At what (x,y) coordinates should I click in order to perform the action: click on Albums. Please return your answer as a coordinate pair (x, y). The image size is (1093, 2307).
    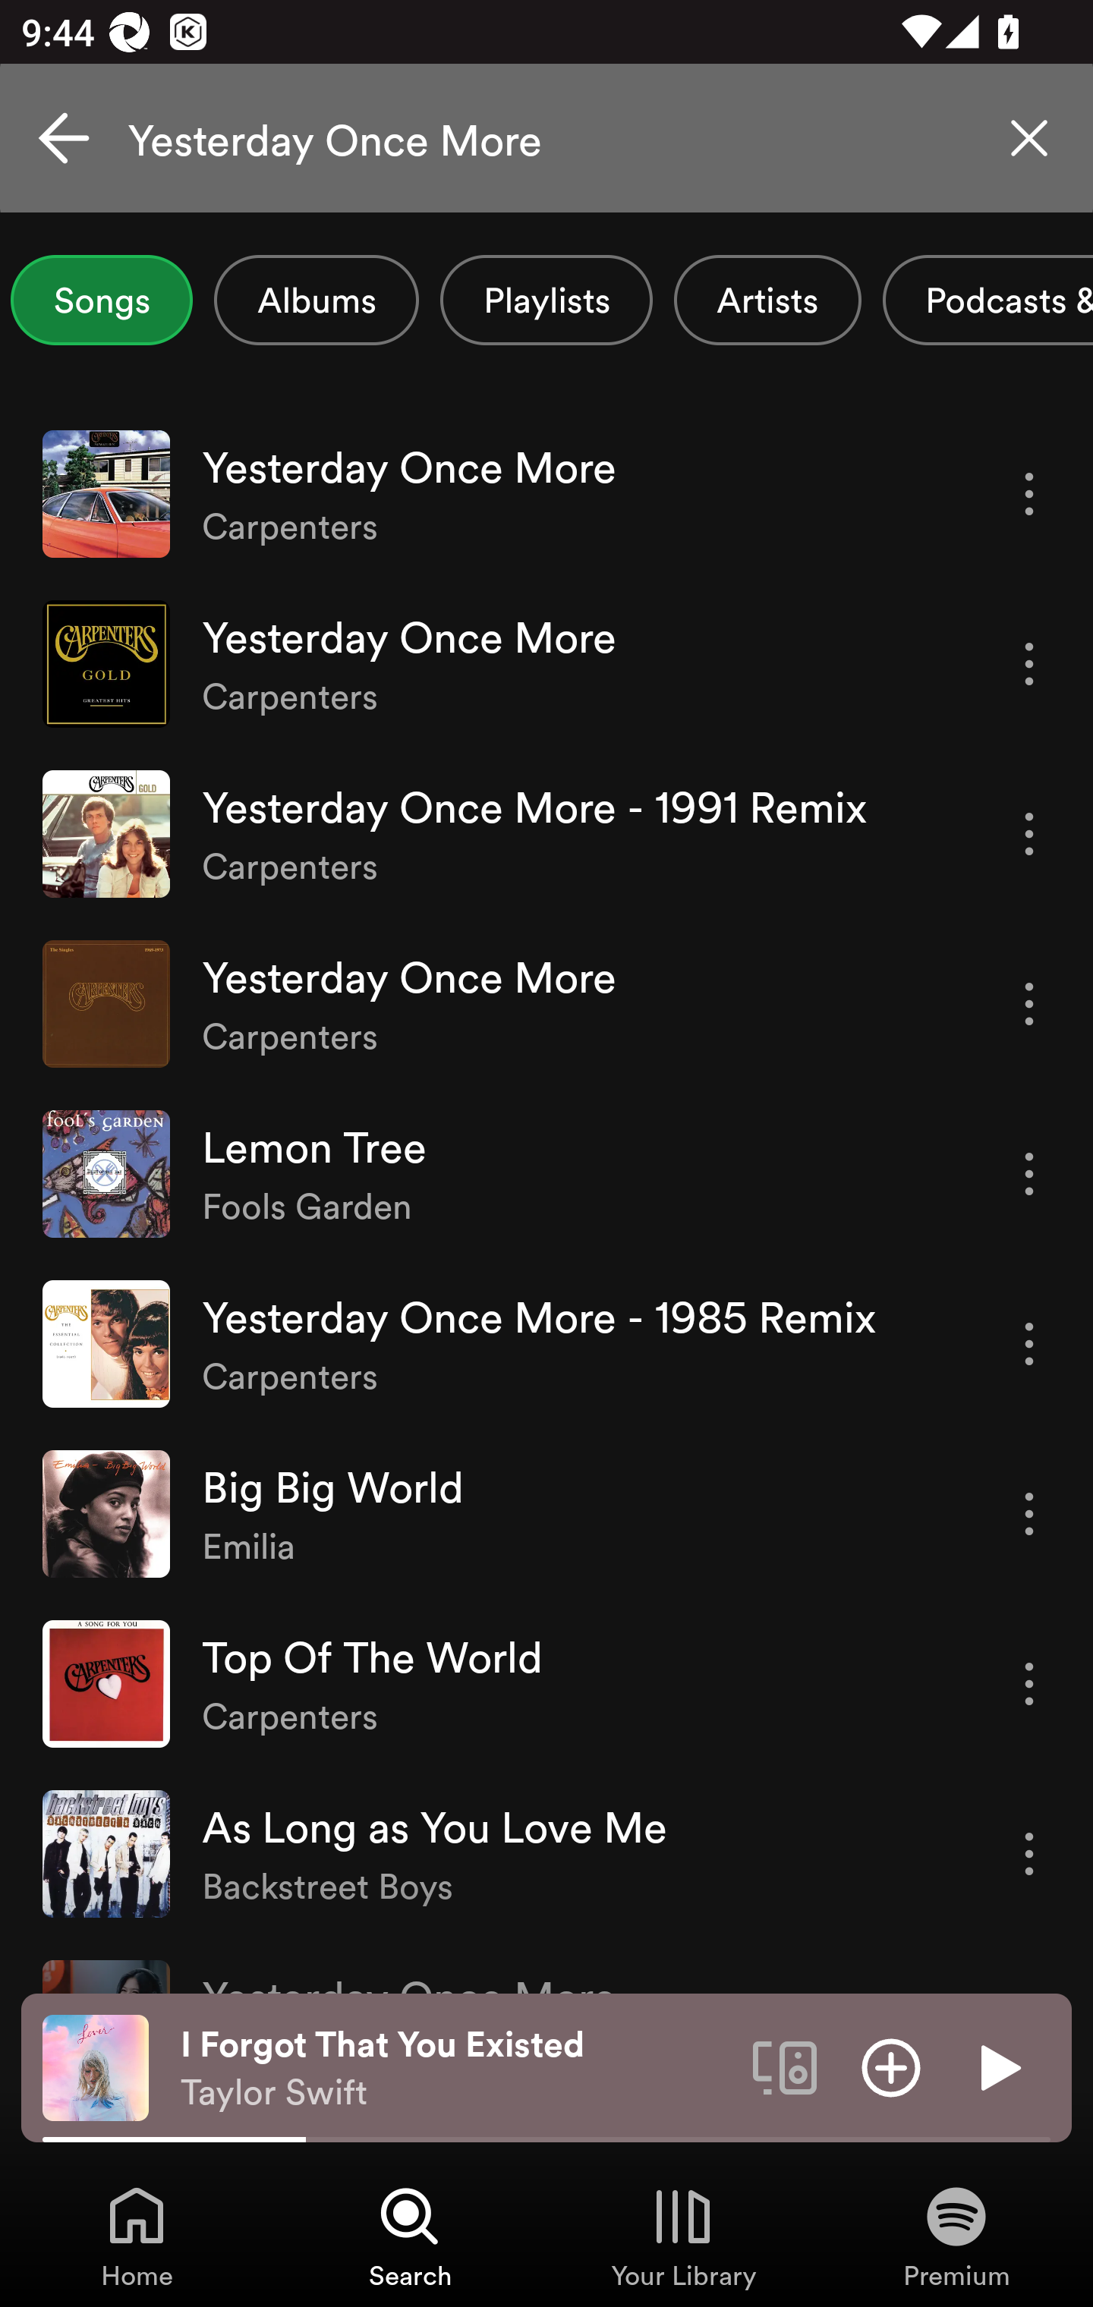
    Looking at the image, I should click on (316, 300).